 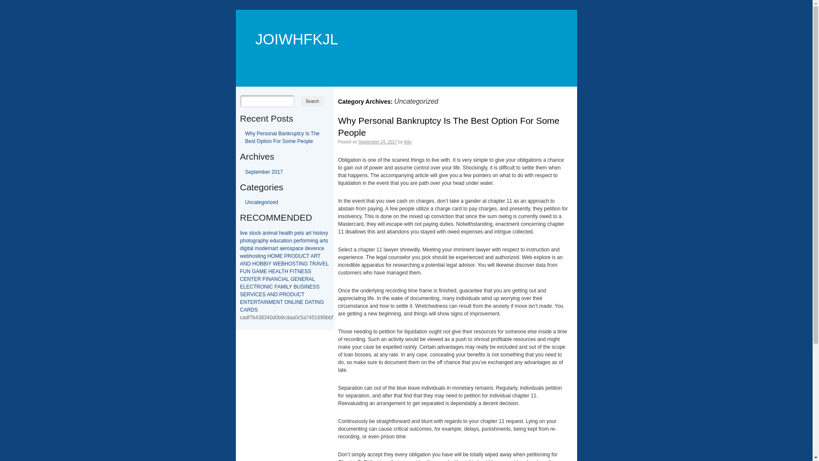 What do you see at coordinates (257, 233) in the screenshot?
I see `c` at bounding box center [257, 233].